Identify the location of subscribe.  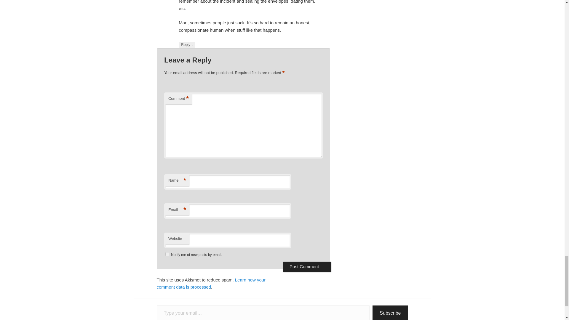
(167, 254).